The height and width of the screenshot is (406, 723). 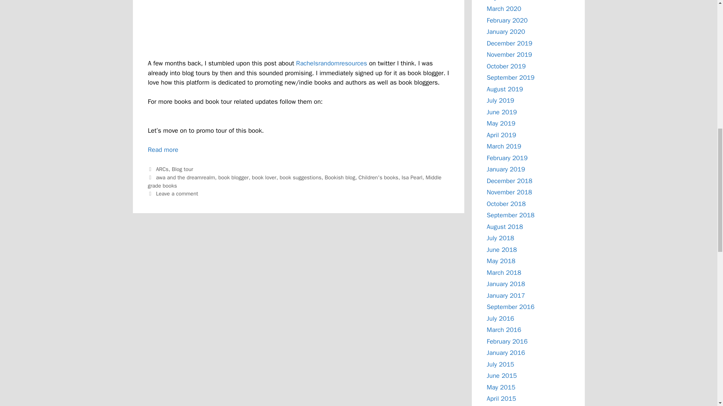 What do you see at coordinates (340, 177) in the screenshot?
I see `Bookish blog` at bounding box center [340, 177].